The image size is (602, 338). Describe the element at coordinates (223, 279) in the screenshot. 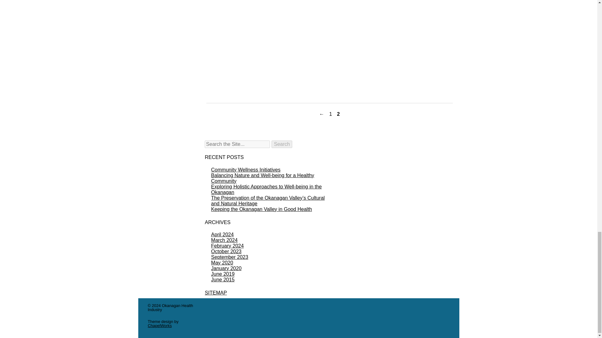

I see `June 2015` at that location.